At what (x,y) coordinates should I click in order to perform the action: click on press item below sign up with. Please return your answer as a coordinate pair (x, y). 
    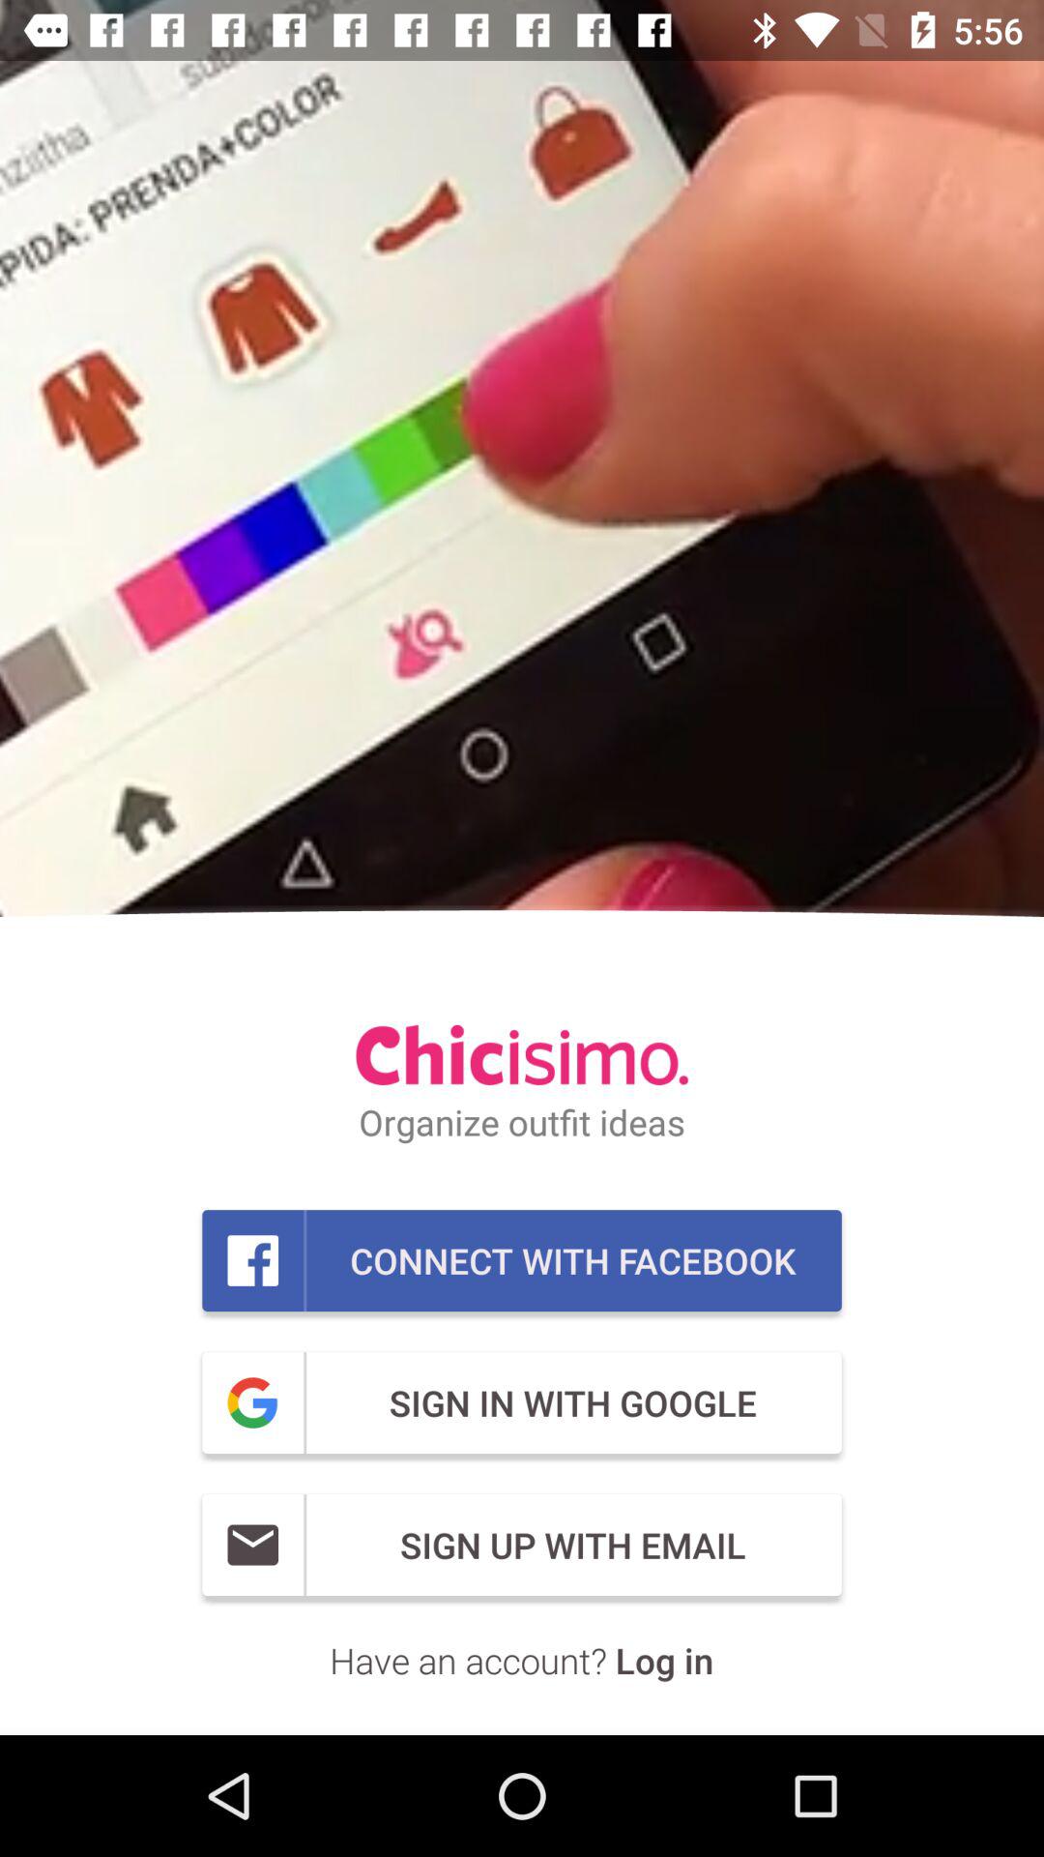
    Looking at the image, I should click on (522, 1660).